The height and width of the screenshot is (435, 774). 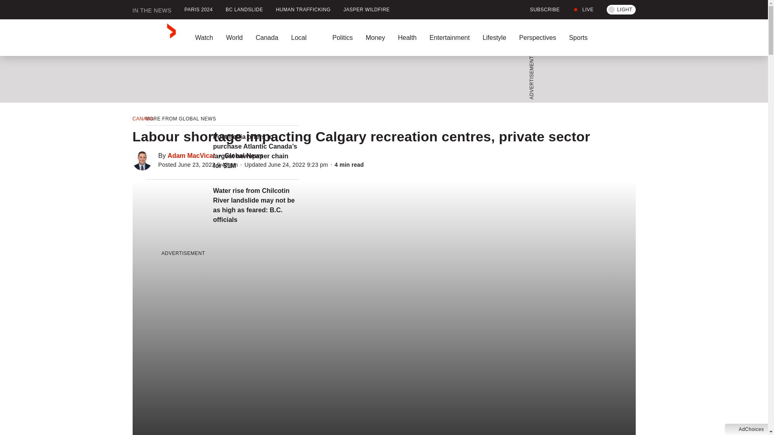 What do you see at coordinates (494, 37) in the screenshot?
I see `Lifestyle` at bounding box center [494, 37].